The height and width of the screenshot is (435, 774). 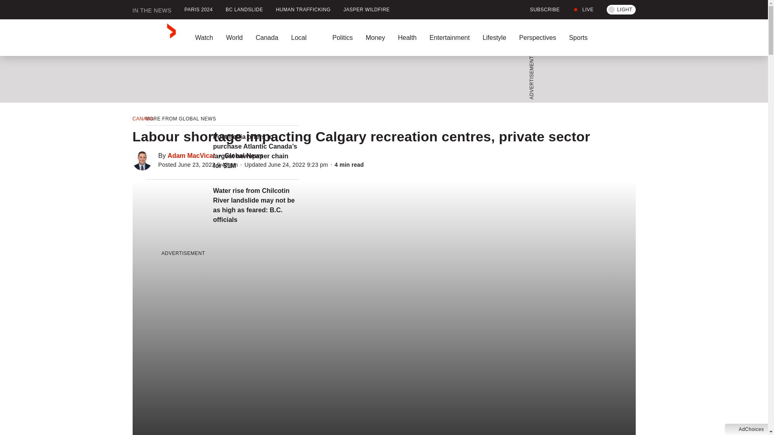 What do you see at coordinates (494, 37) in the screenshot?
I see `Lifestyle` at bounding box center [494, 37].